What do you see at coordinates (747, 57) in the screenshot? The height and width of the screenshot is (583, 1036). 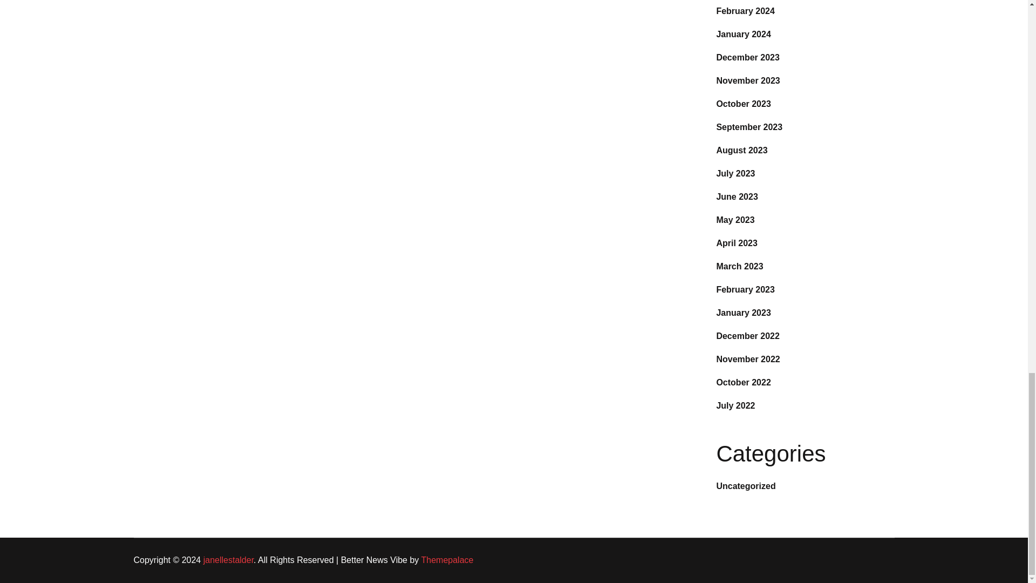 I see `December 2023` at bounding box center [747, 57].